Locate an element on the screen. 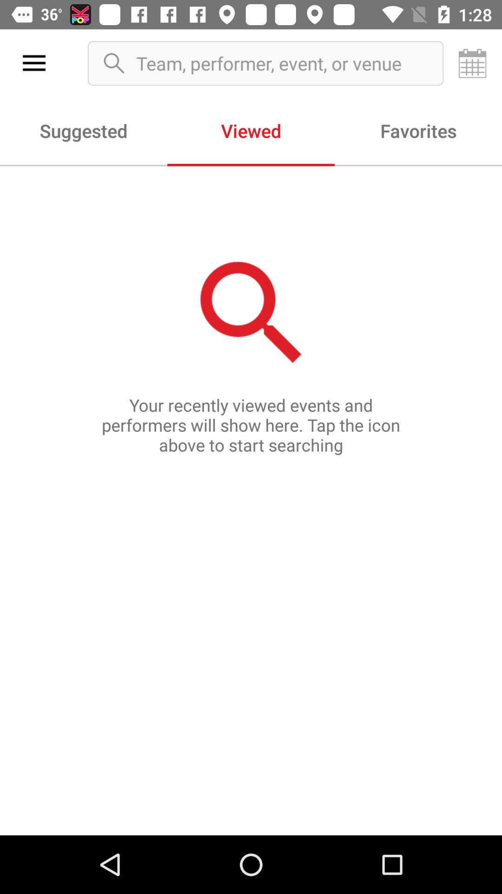 The image size is (502, 894). press the item next to viewed item is located at coordinates (84, 130).